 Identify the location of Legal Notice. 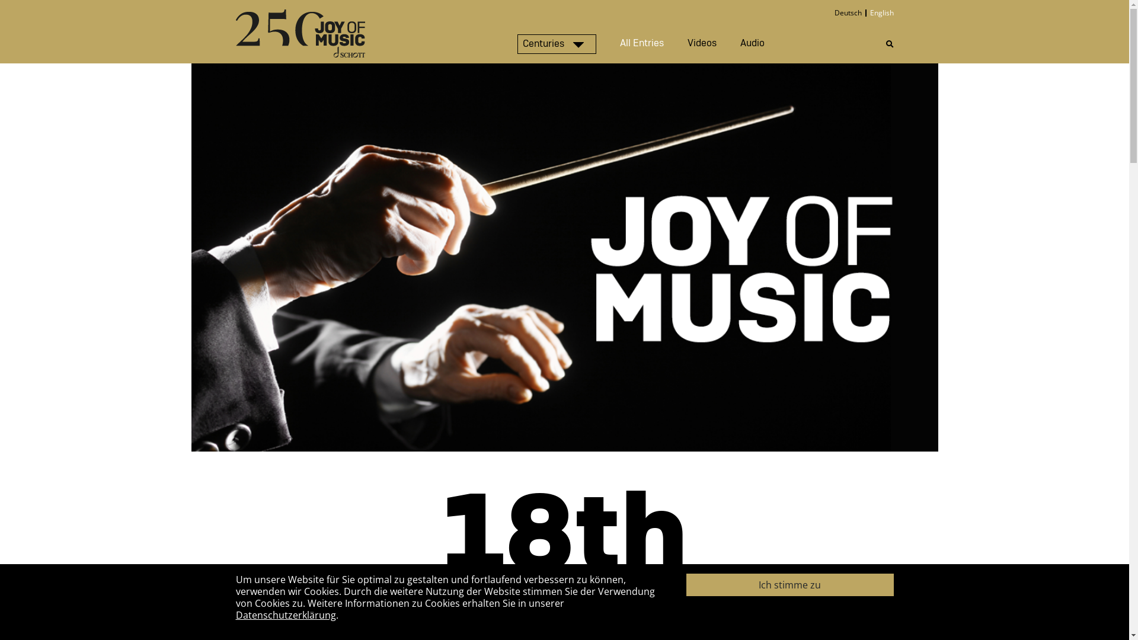
(795, 626).